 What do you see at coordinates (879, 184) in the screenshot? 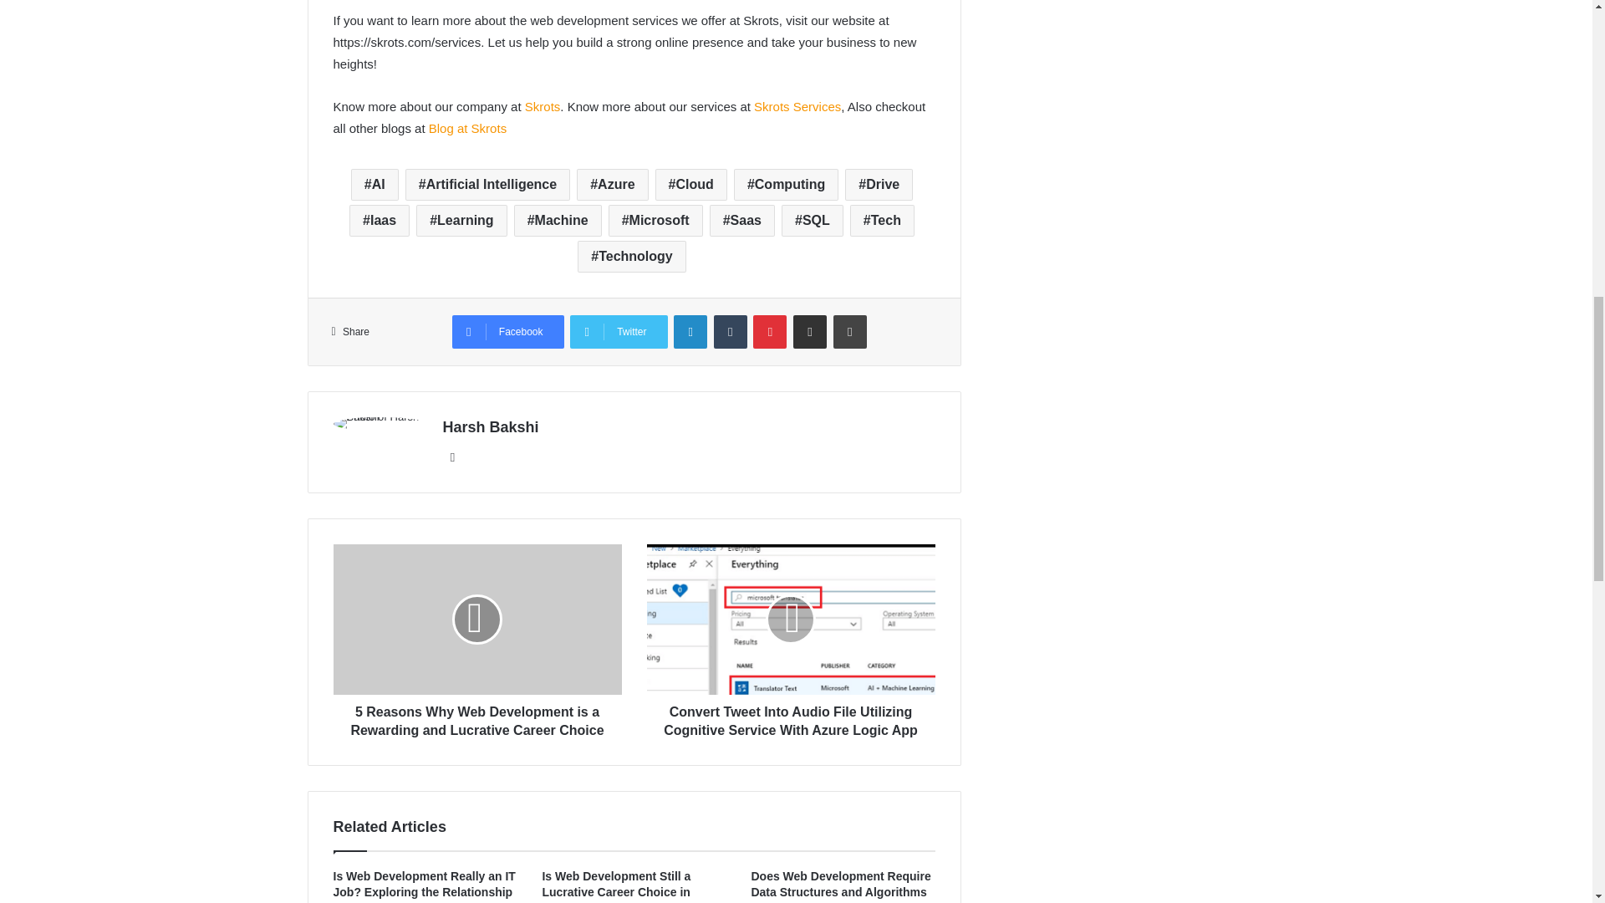
I see `Drive` at bounding box center [879, 184].